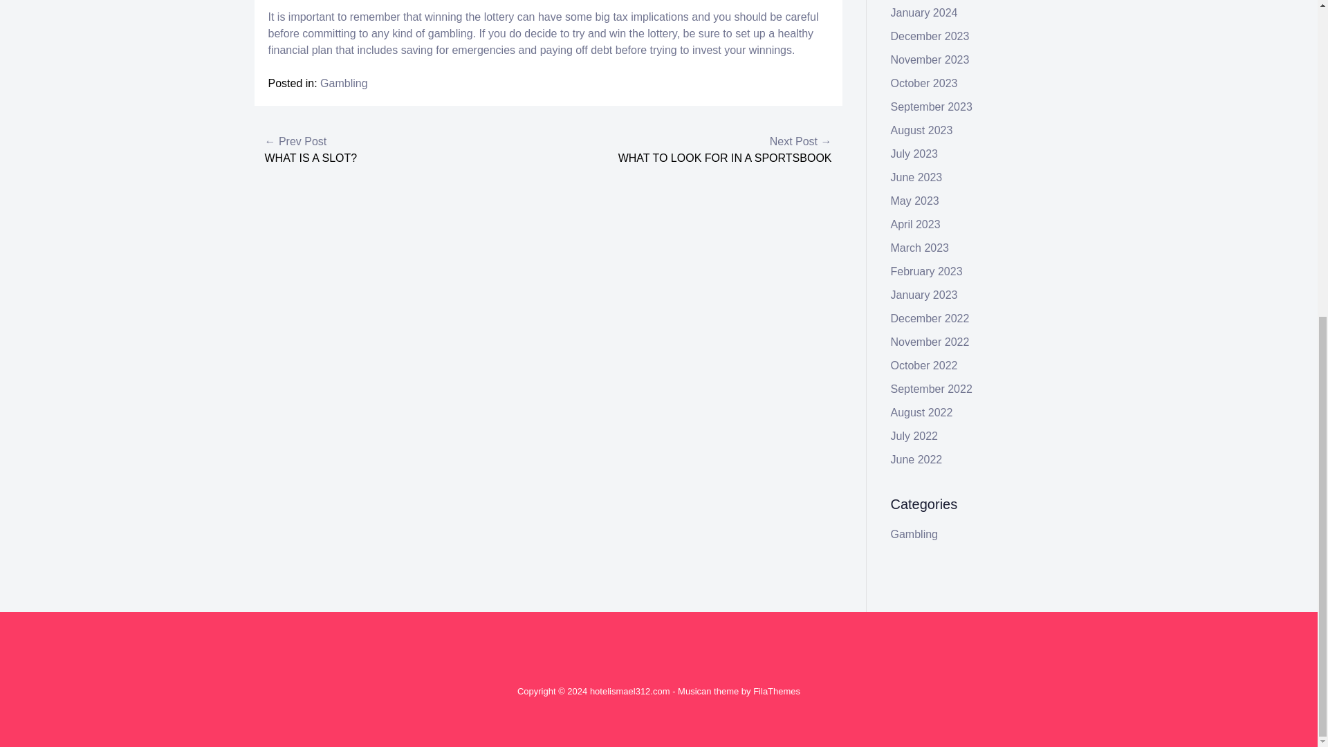  I want to click on Gambling, so click(914, 534).